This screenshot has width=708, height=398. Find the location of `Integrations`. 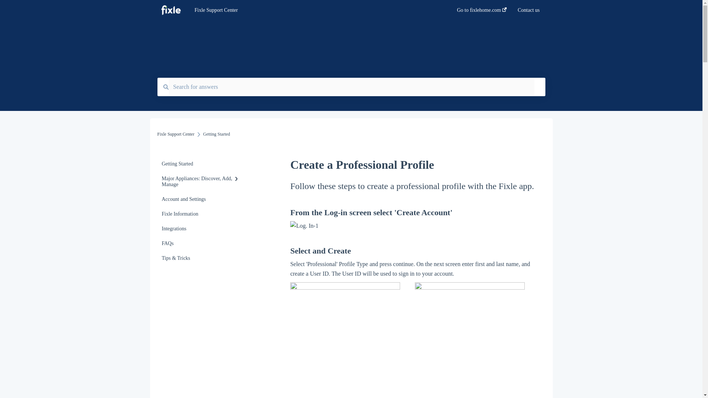

Integrations is located at coordinates (201, 228).